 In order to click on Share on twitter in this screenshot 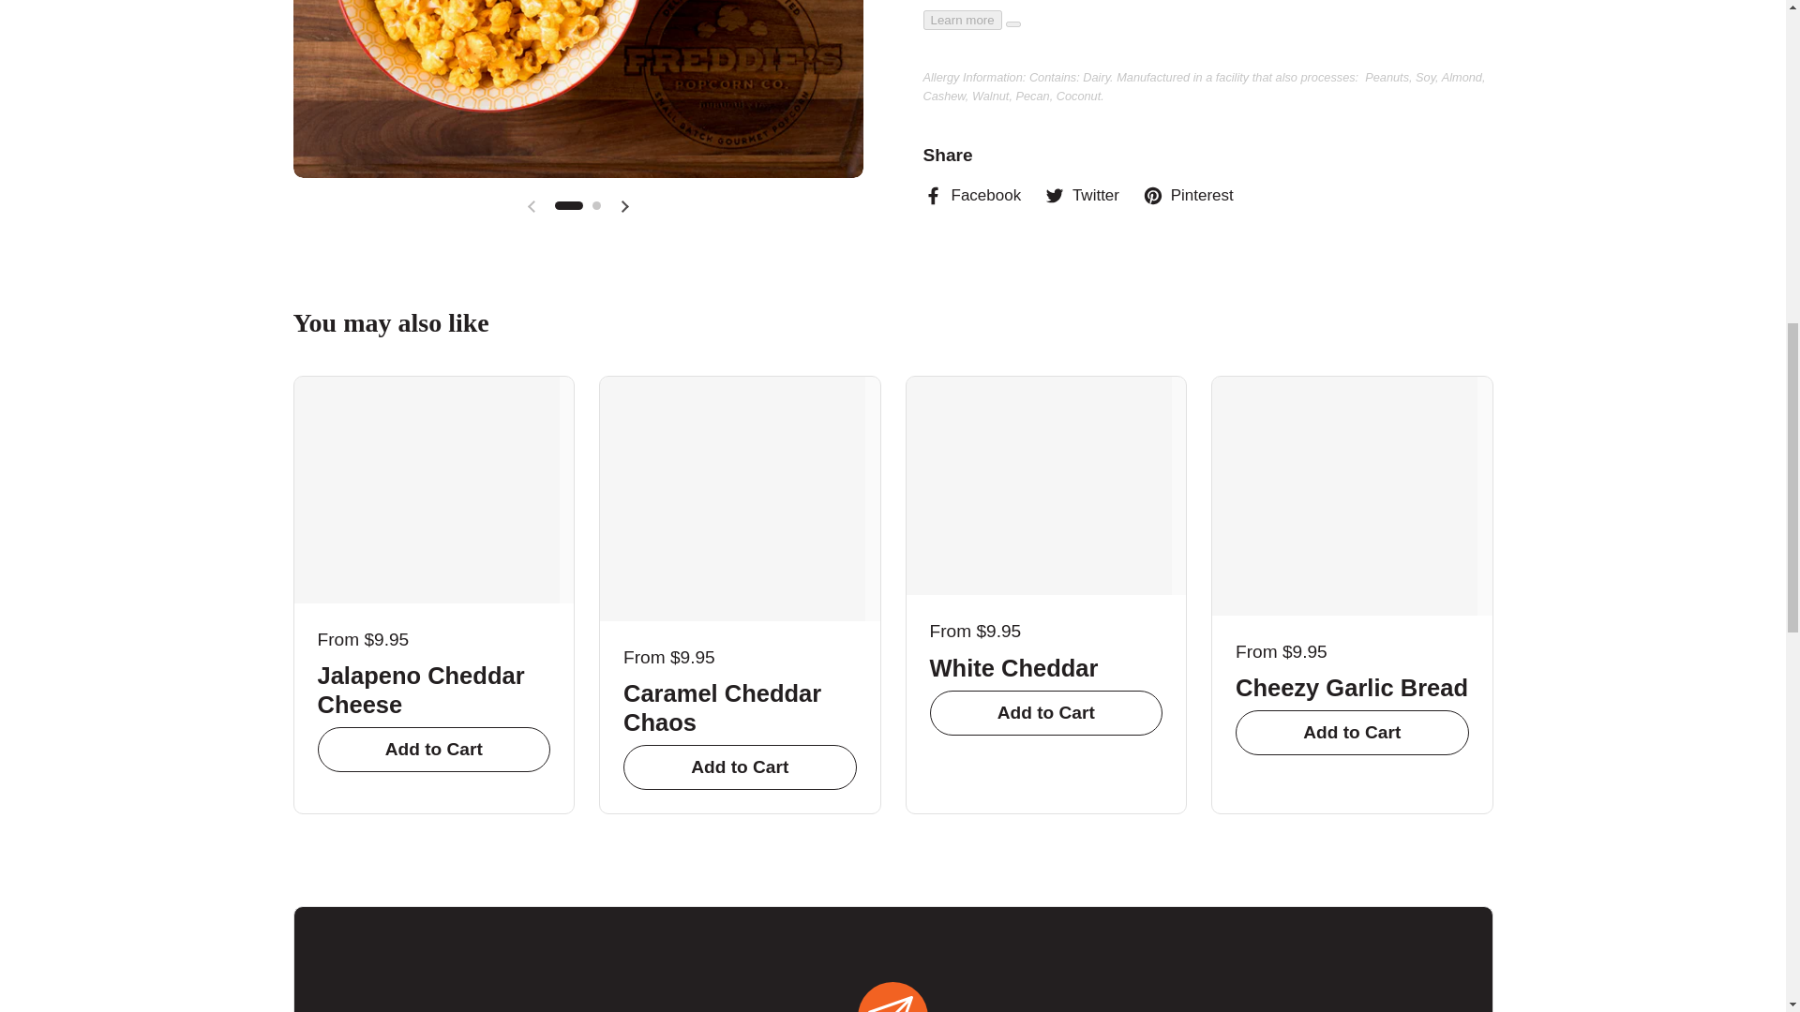, I will do `click(1082, 195)`.